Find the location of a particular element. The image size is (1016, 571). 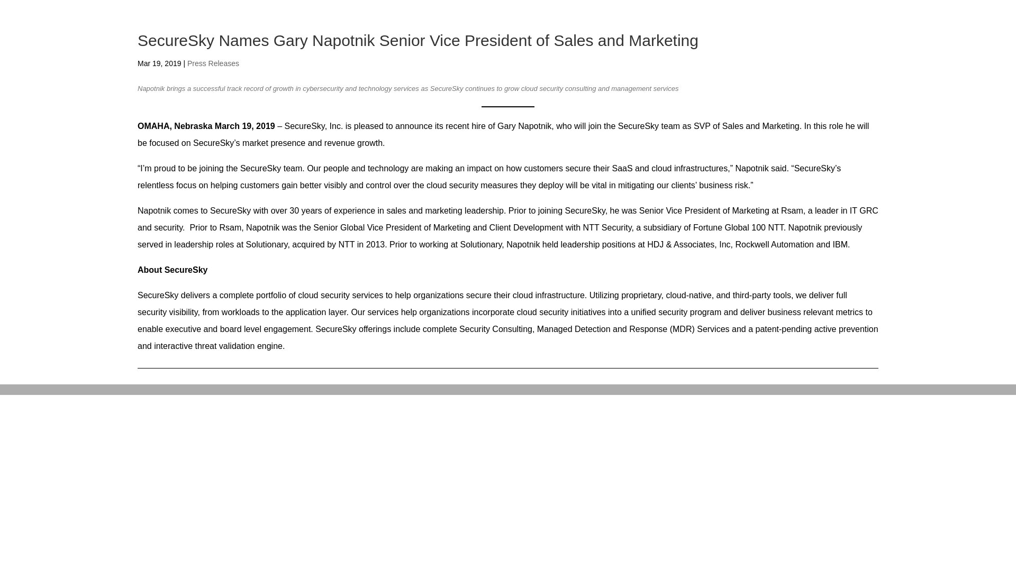

Resources is located at coordinates (736, 31).